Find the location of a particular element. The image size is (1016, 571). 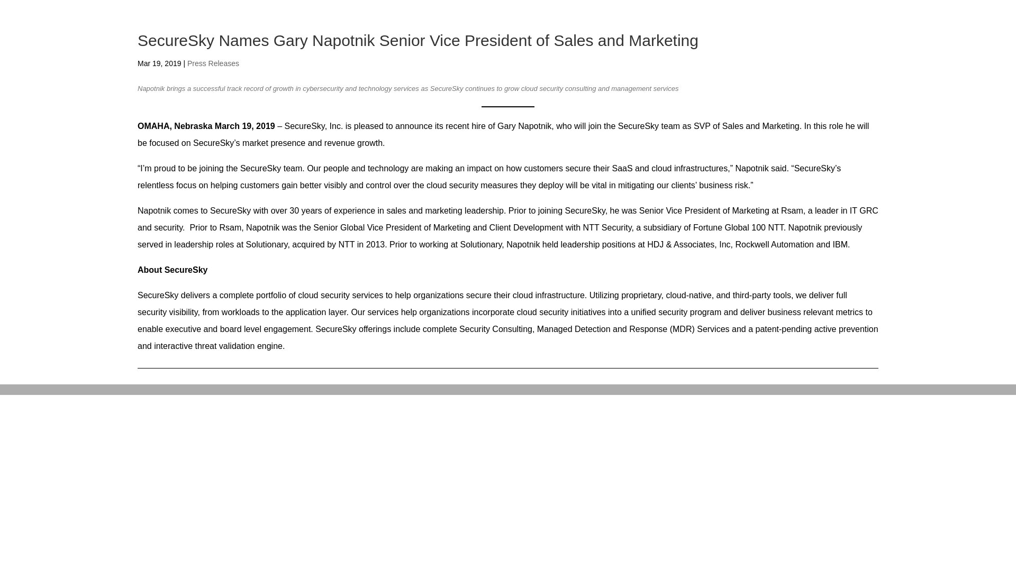

Resources is located at coordinates (736, 31).